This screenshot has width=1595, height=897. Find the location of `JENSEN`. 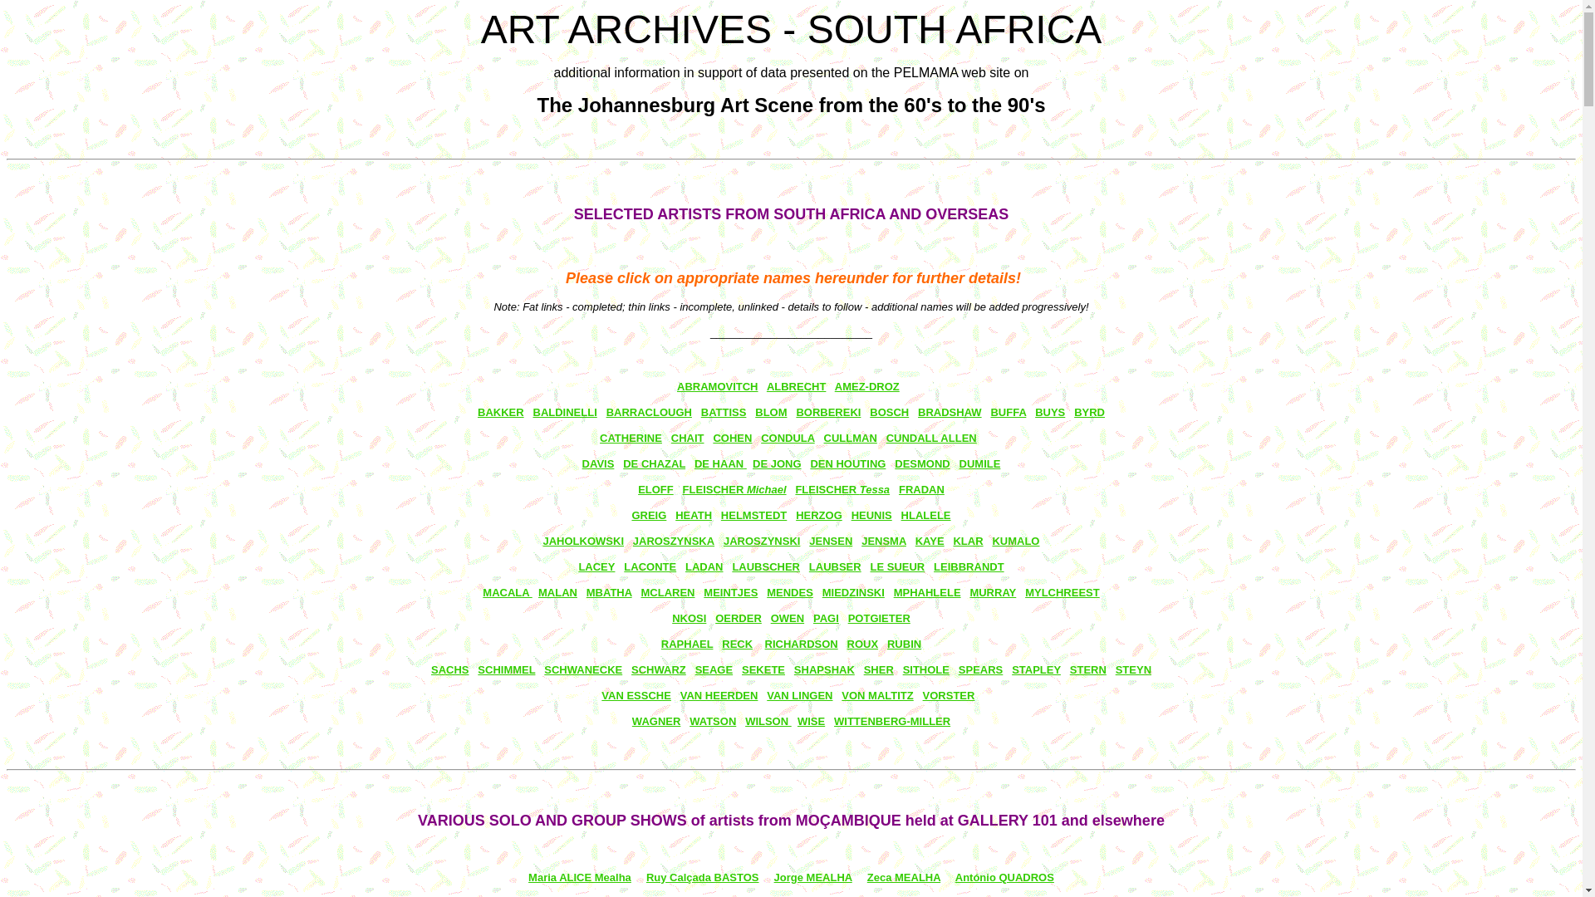

JENSEN is located at coordinates (831, 542).